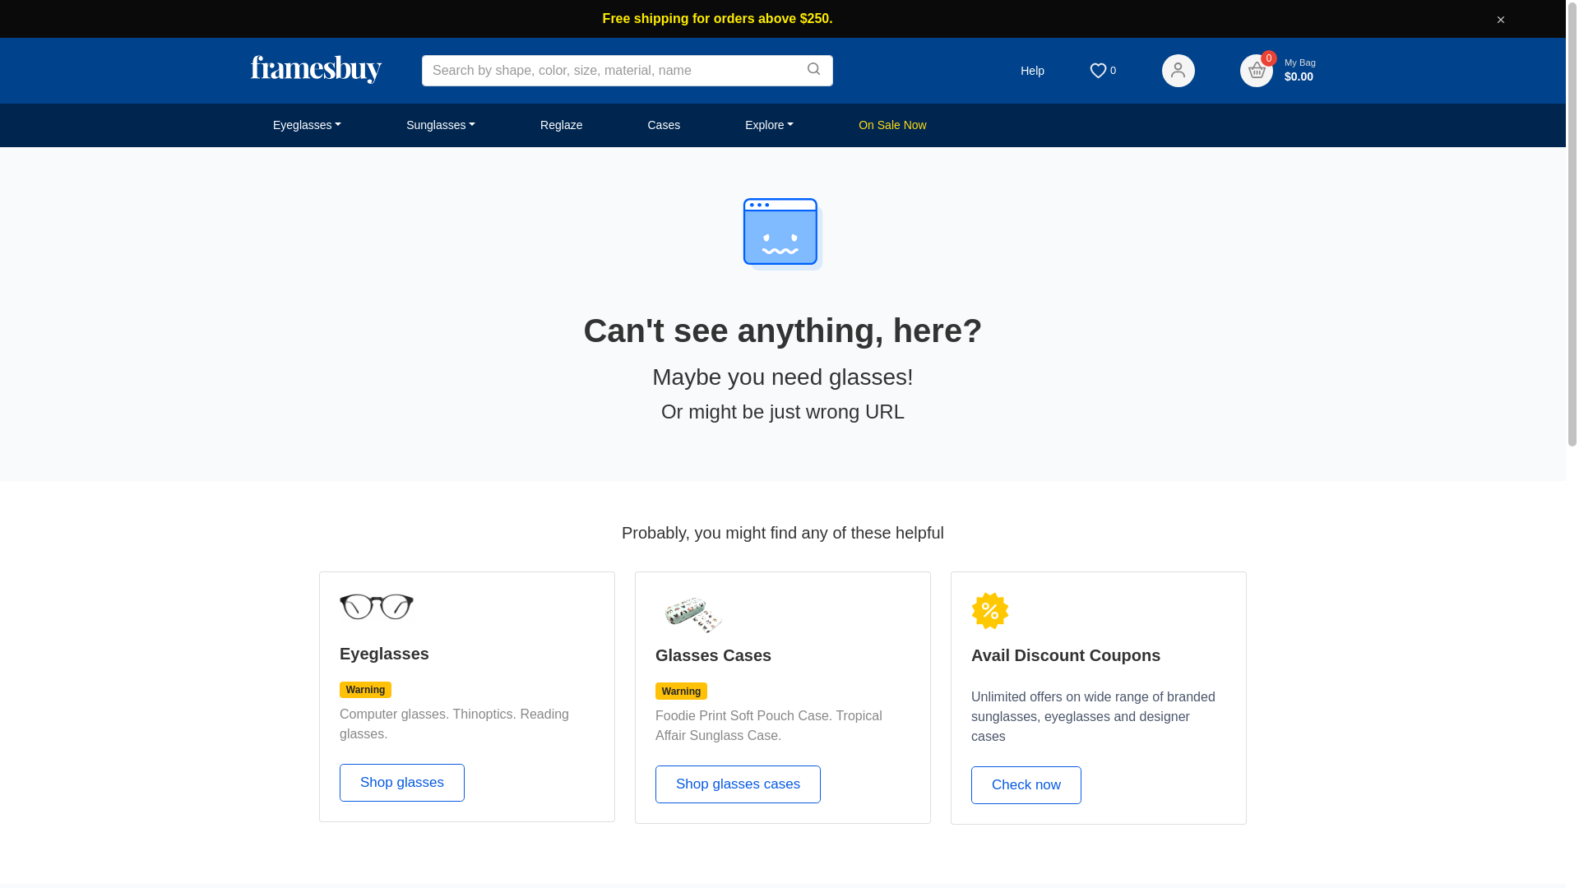  What do you see at coordinates (402, 783) in the screenshot?
I see `Shop glasses` at bounding box center [402, 783].